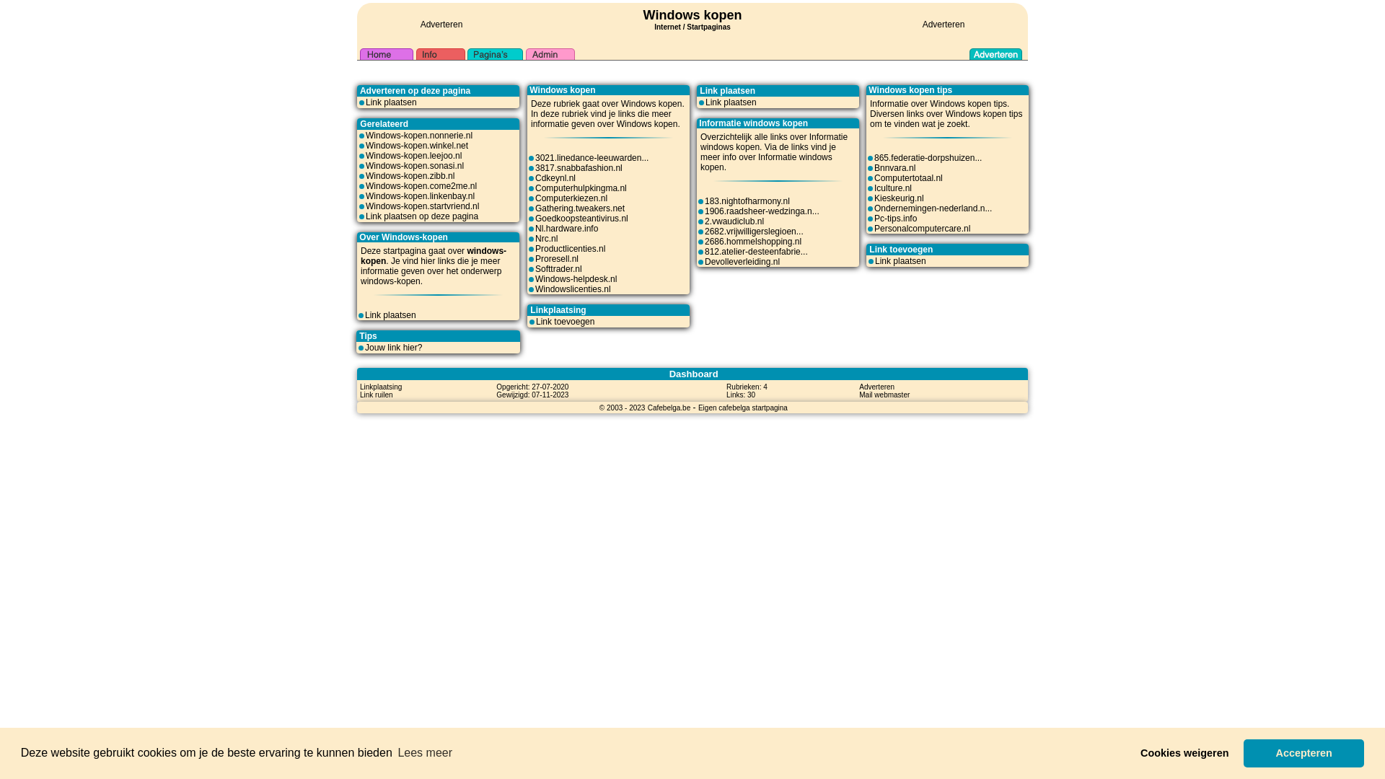 This screenshot has height=779, width=1385. Describe the element at coordinates (421, 216) in the screenshot. I see `Link plaatsen op deze pagina` at that location.